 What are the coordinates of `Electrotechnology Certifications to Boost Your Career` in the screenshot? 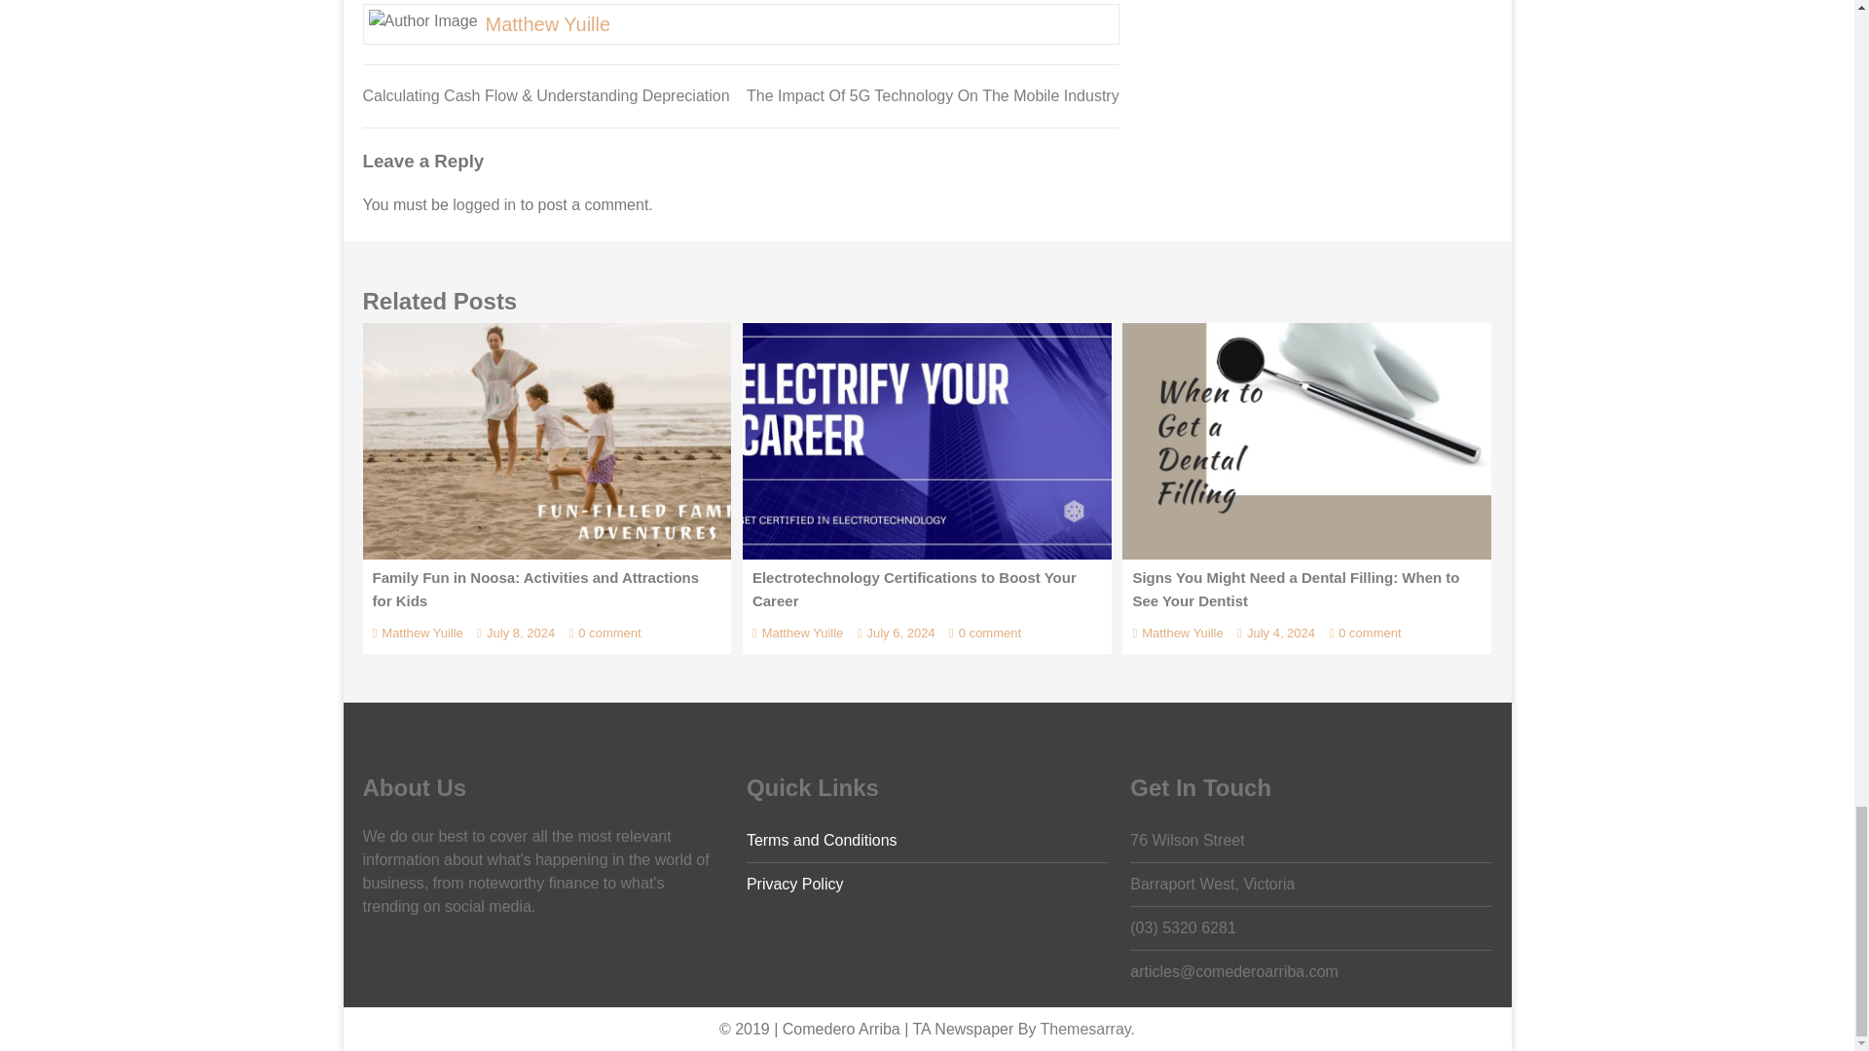 It's located at (927, 440).